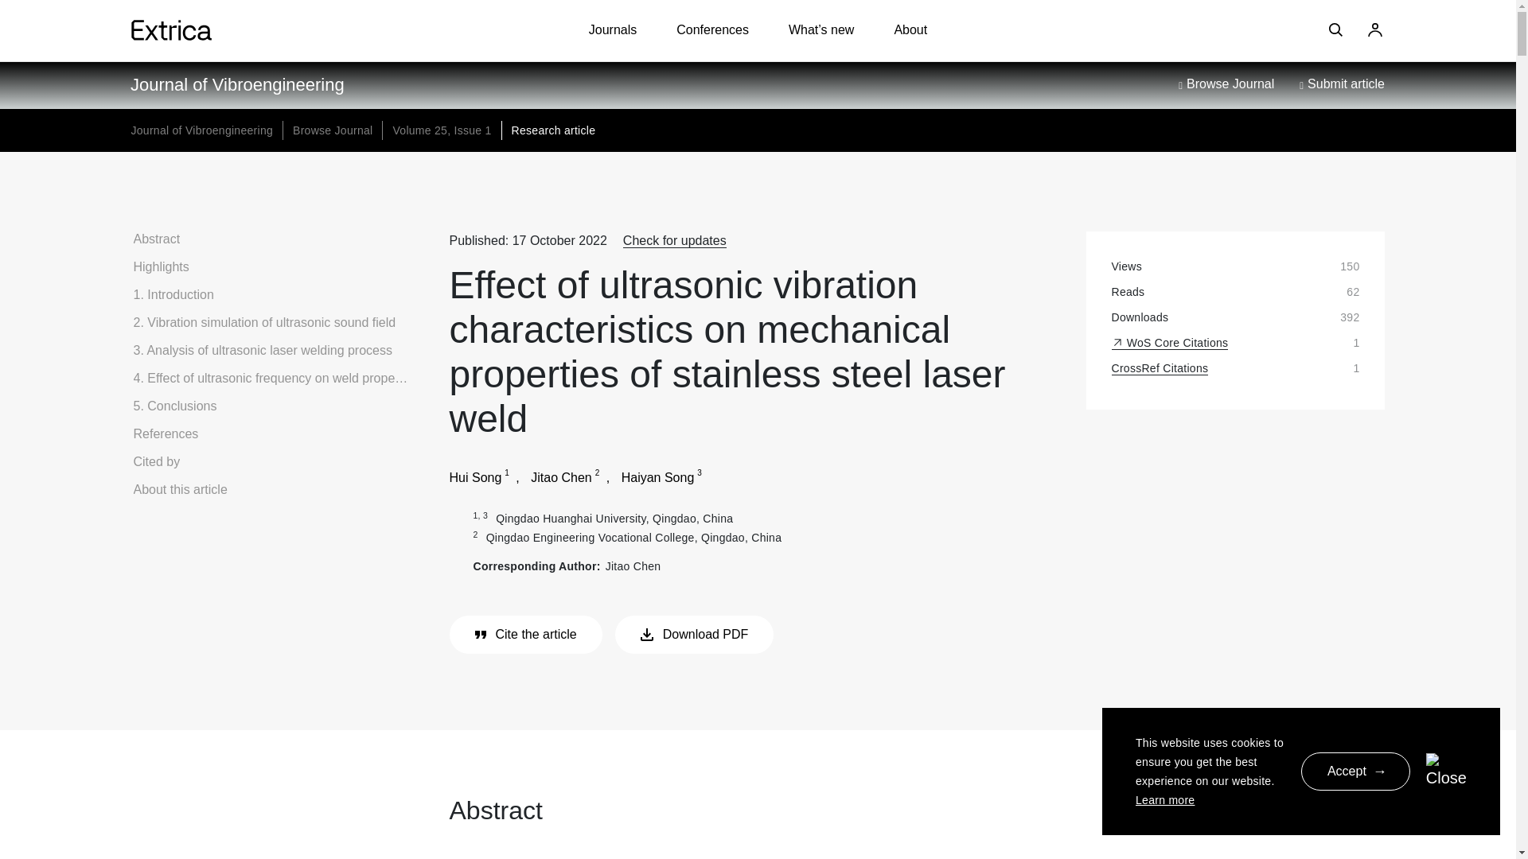 This screenshot has width=1528, height=859. What do you see at coordinates (271, 377) in the screenshot?
I see `4. Effect of ultrasonic frequency on weld properties` at bounding box center [271, 377].